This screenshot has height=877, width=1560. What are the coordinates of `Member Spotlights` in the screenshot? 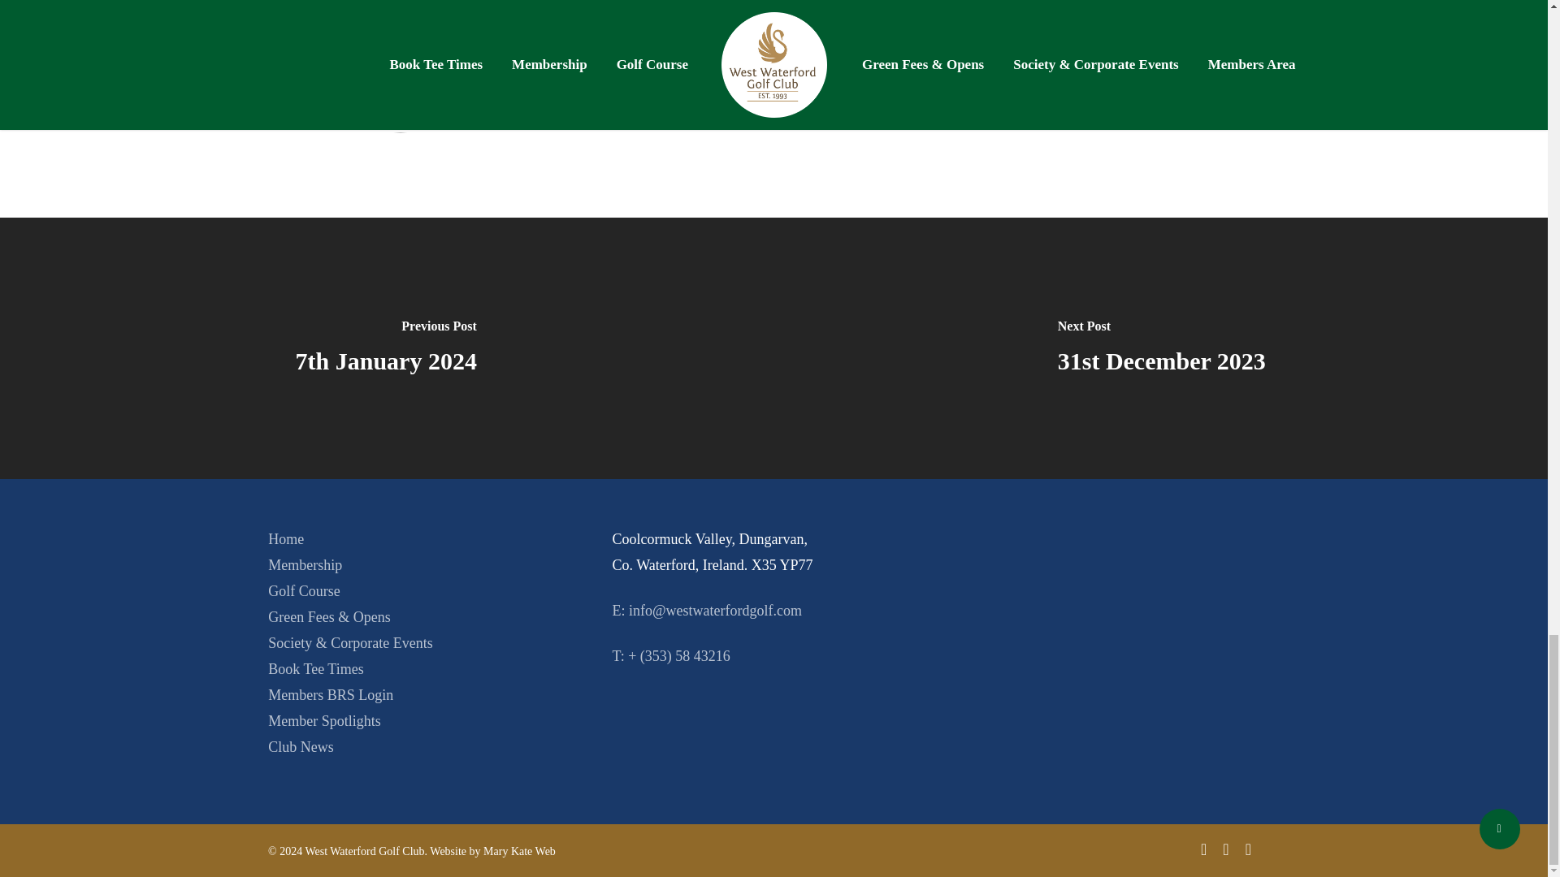 It's located at (324, 721).